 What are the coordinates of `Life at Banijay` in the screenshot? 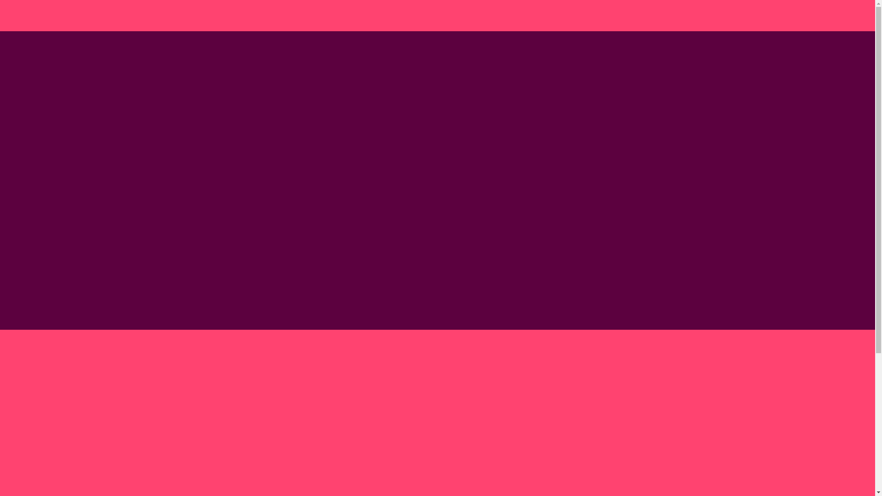 It's located at (587, 16).